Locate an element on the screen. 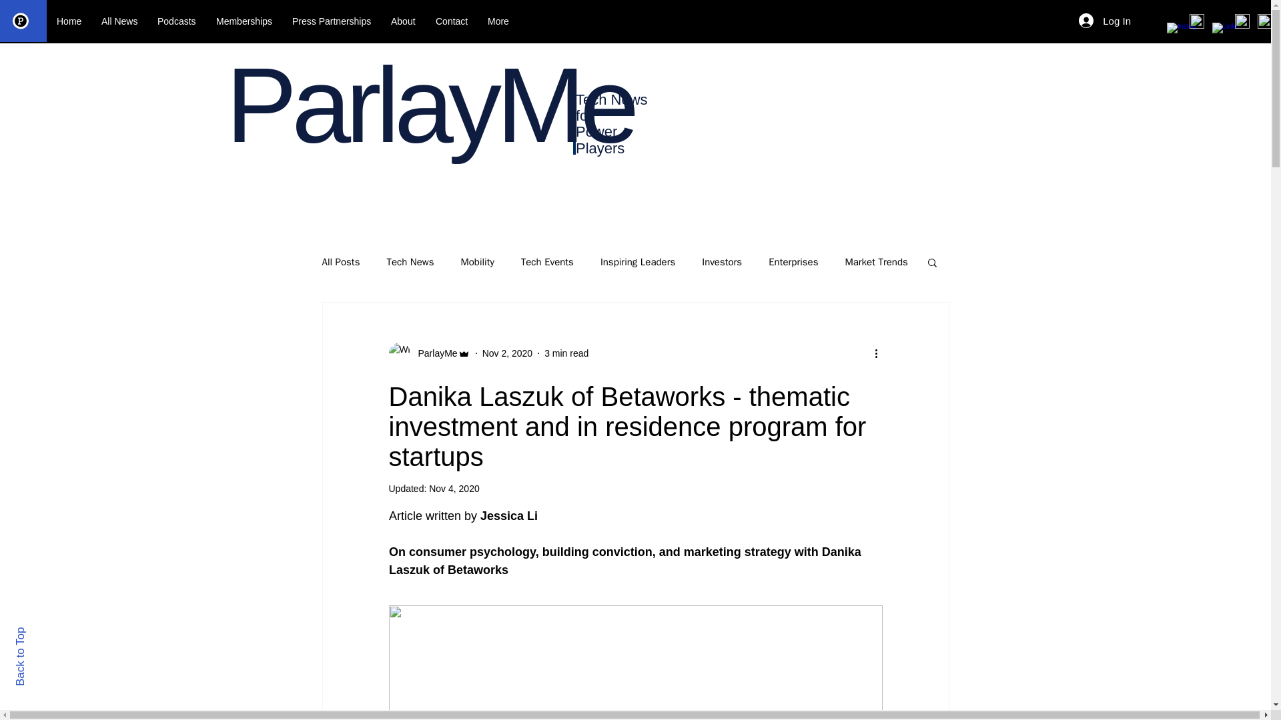 The image size is (1281, 720). Enterprises is located at coordinates (793, 262).